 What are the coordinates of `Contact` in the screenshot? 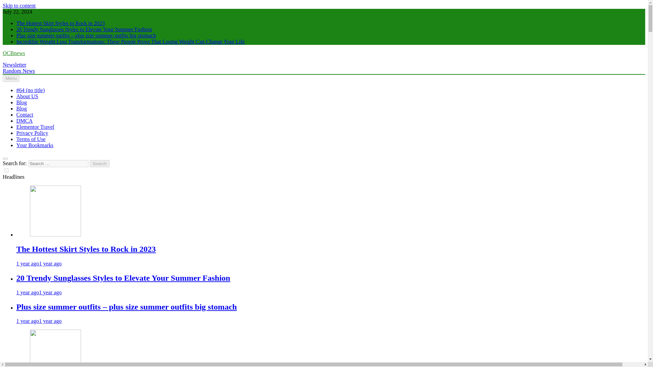 It's located at (24, 115).